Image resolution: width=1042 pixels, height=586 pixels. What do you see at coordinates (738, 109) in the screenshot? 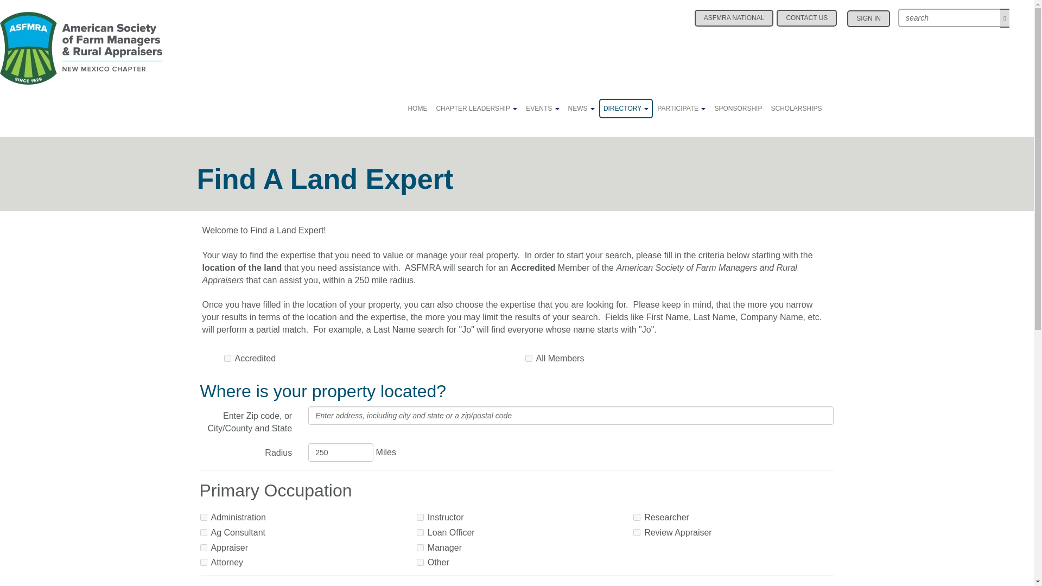
I see `SPONSORSHIP` at bounding box center [738, 109].